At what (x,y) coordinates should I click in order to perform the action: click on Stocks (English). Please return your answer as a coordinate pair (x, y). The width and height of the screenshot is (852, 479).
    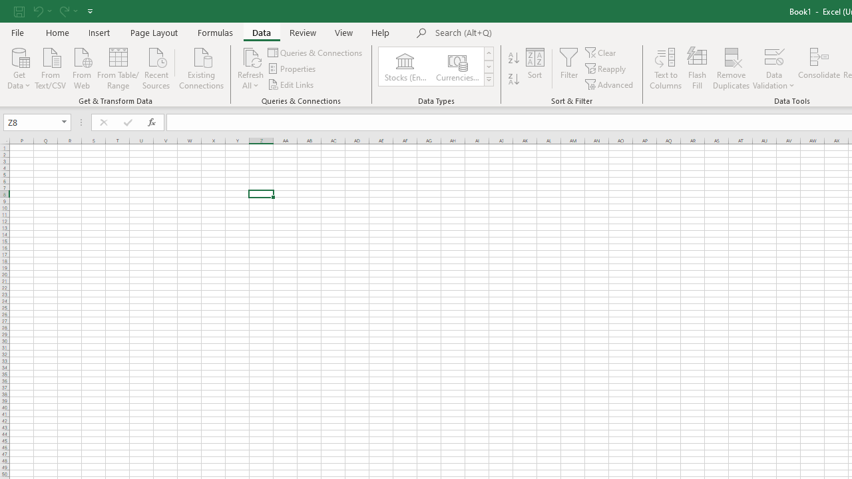
    Looking at the image, I should click on (405, 67).